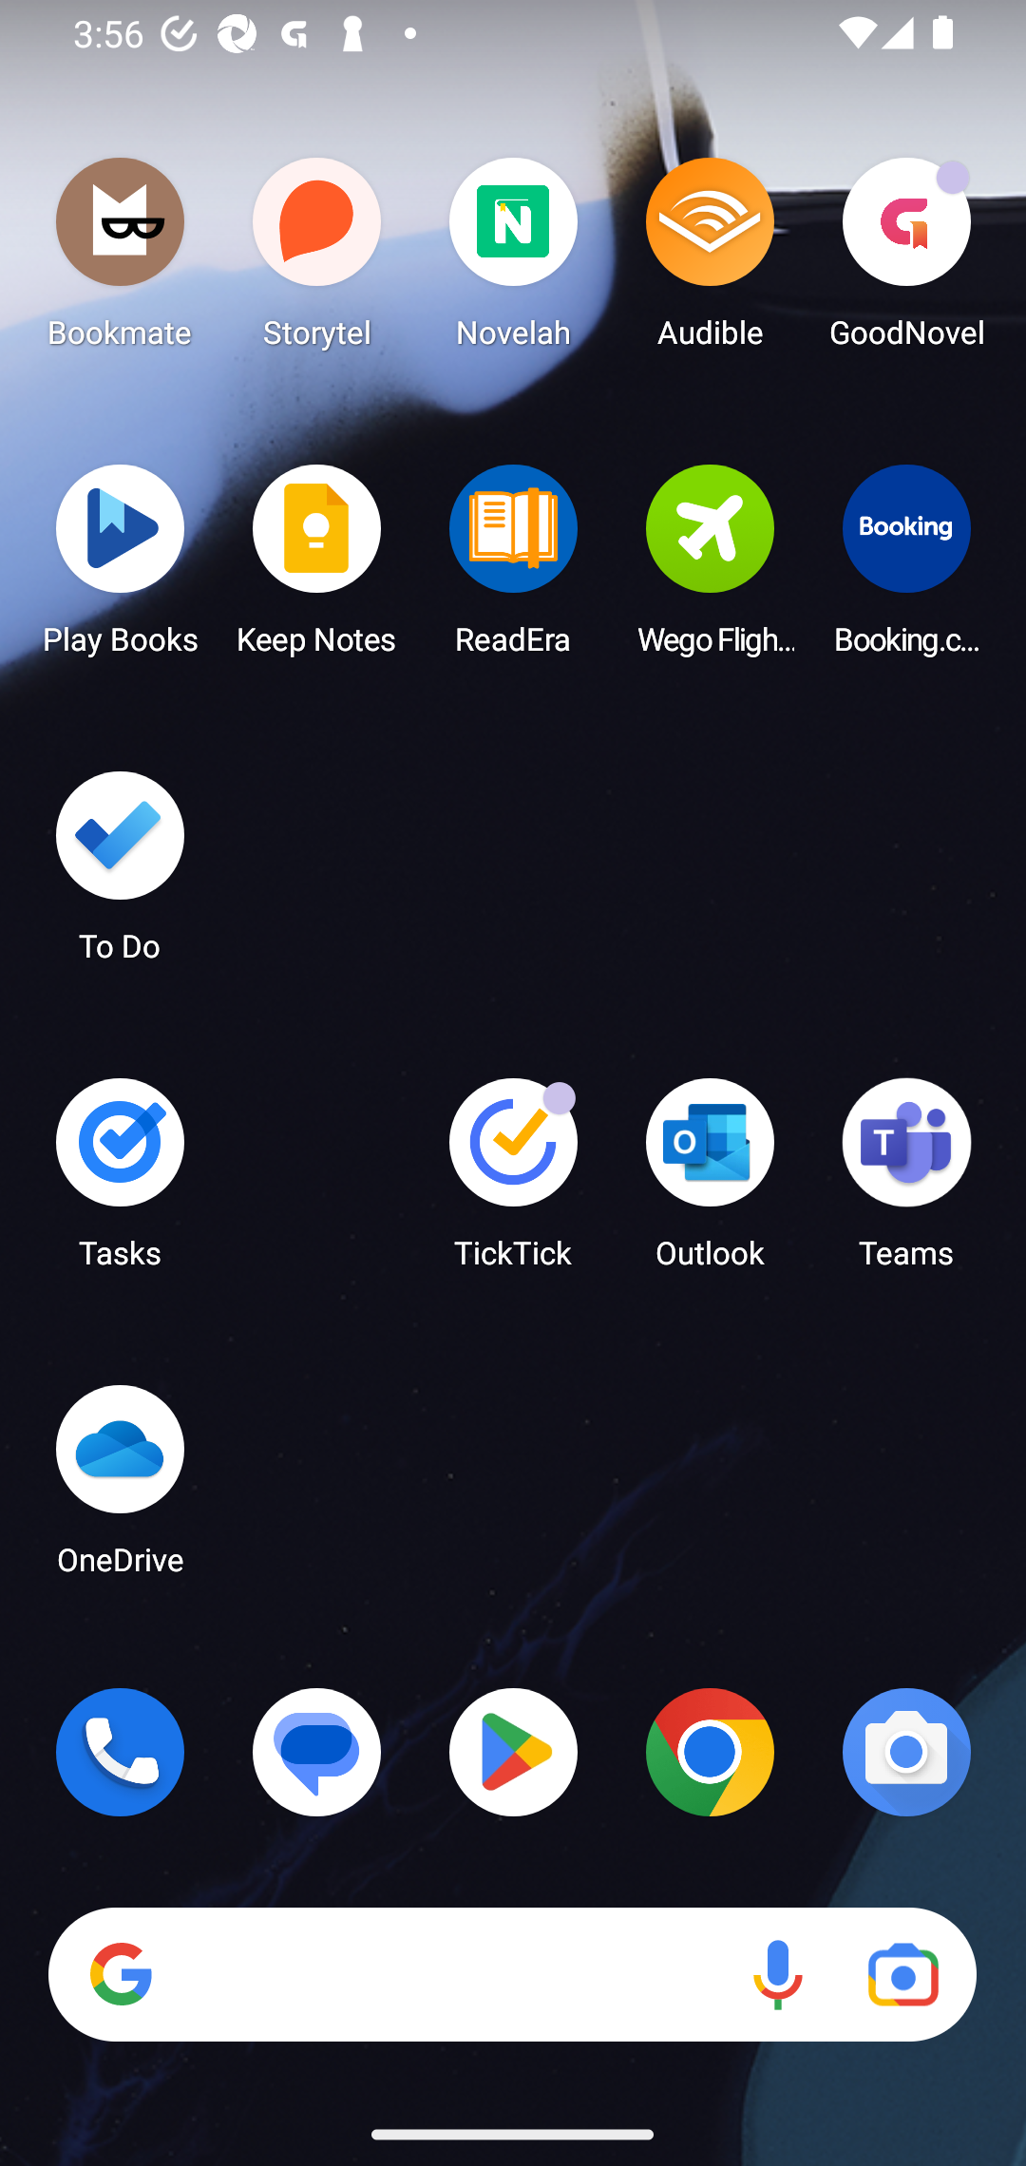 This screenshot has width=1026, height=2166. Describe the element at coordinates (317, 260) in the screenshot. I see `Storytel` at that location.